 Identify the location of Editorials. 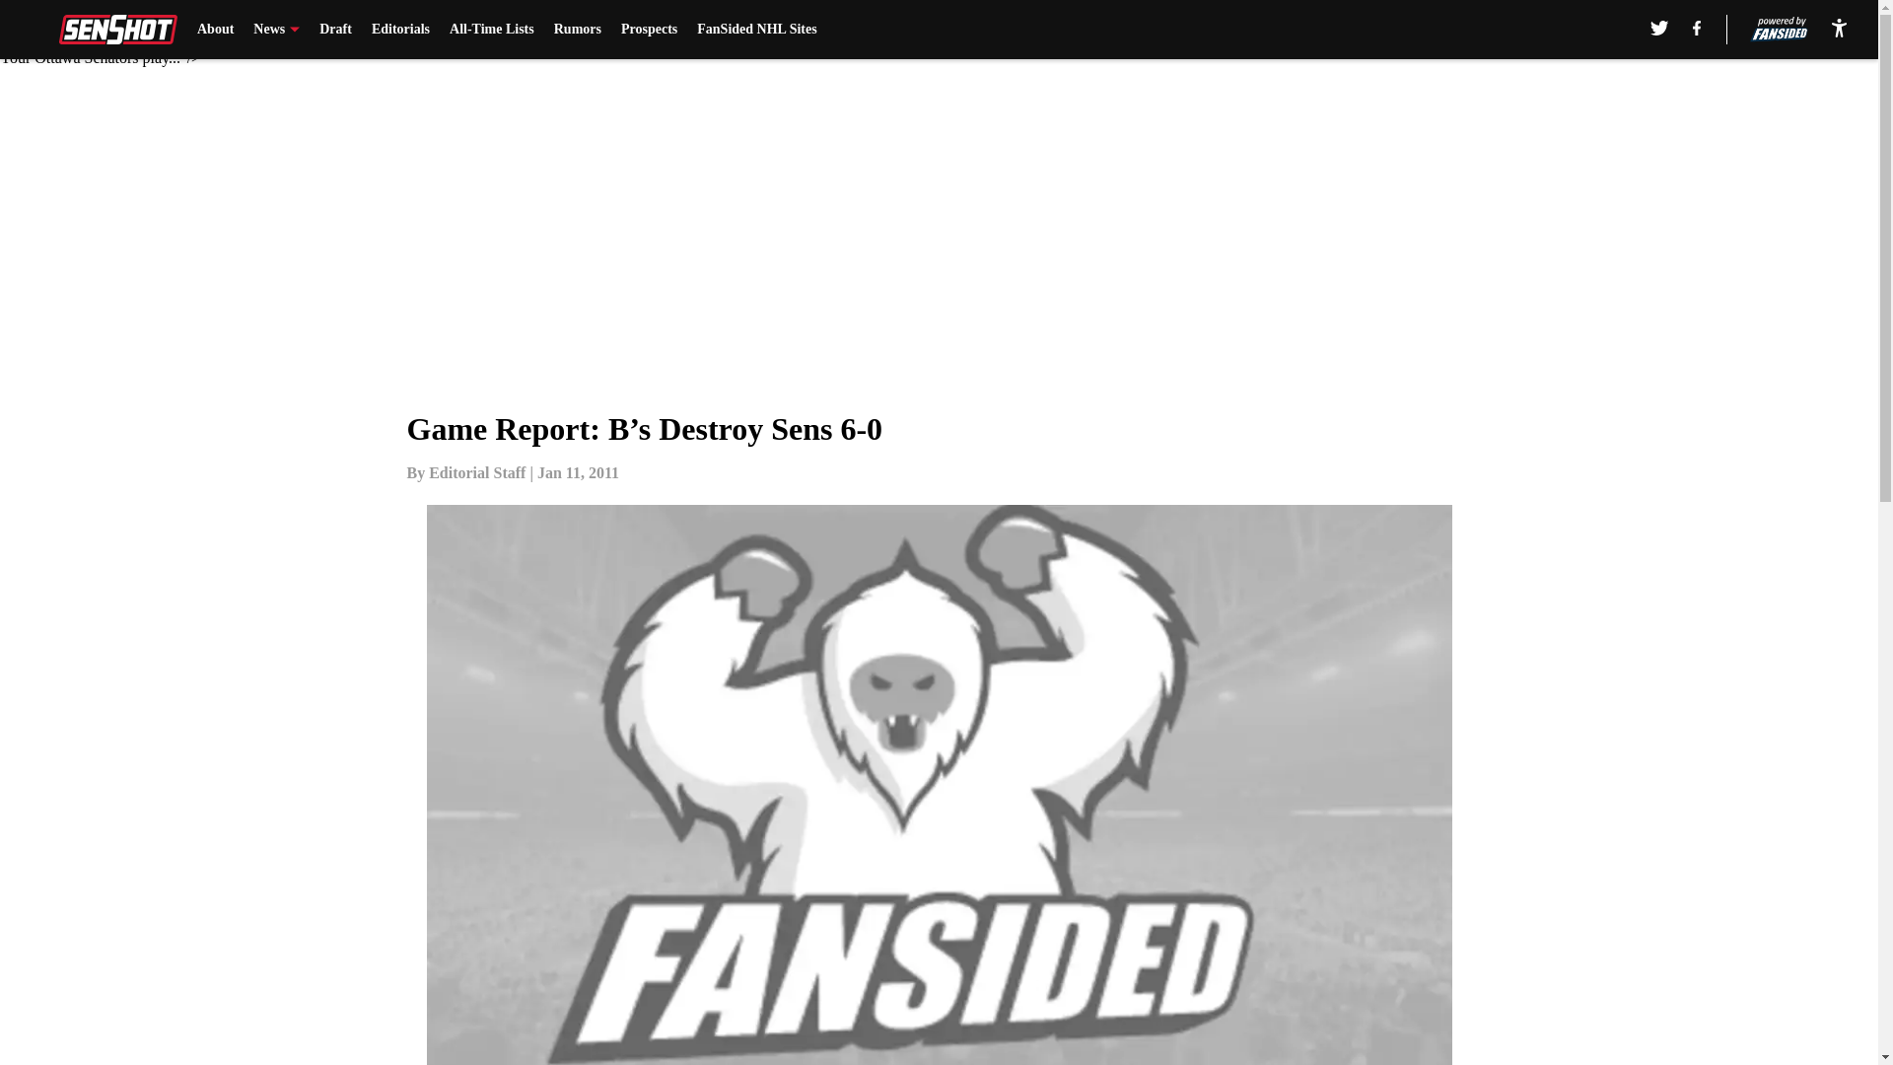
(400, 30).